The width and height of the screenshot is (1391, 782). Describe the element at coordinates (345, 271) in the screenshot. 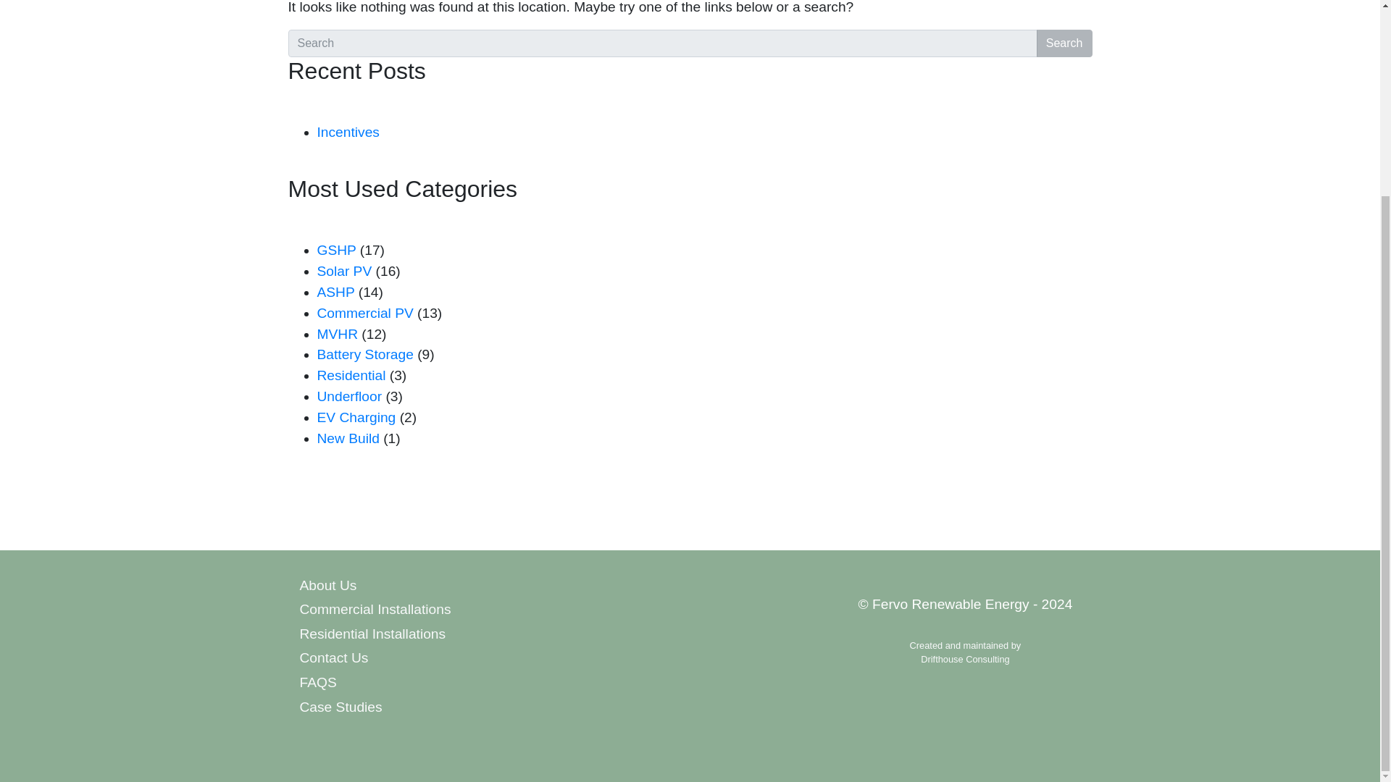

I see `Solar PV` at that location.